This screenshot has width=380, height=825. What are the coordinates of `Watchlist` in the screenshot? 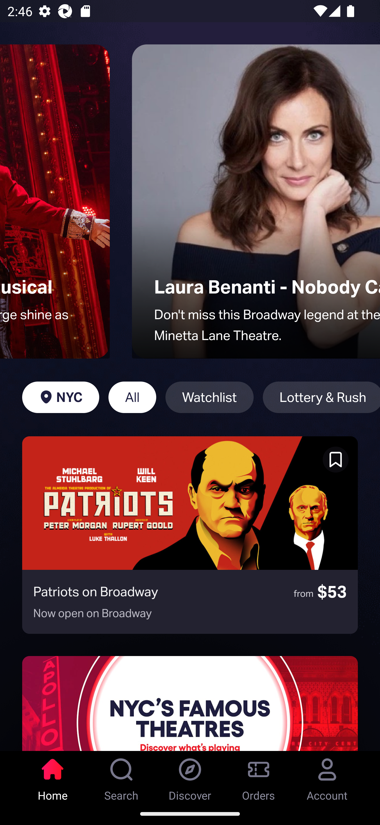 It's located at (209, 397).